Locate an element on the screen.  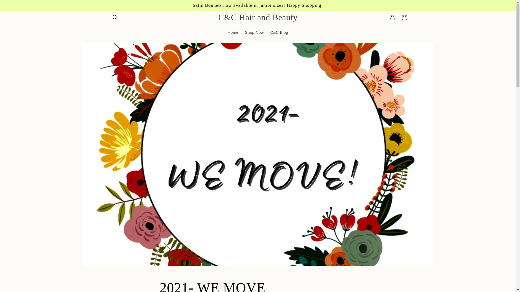
Log in is located at coordinates (392, 18).